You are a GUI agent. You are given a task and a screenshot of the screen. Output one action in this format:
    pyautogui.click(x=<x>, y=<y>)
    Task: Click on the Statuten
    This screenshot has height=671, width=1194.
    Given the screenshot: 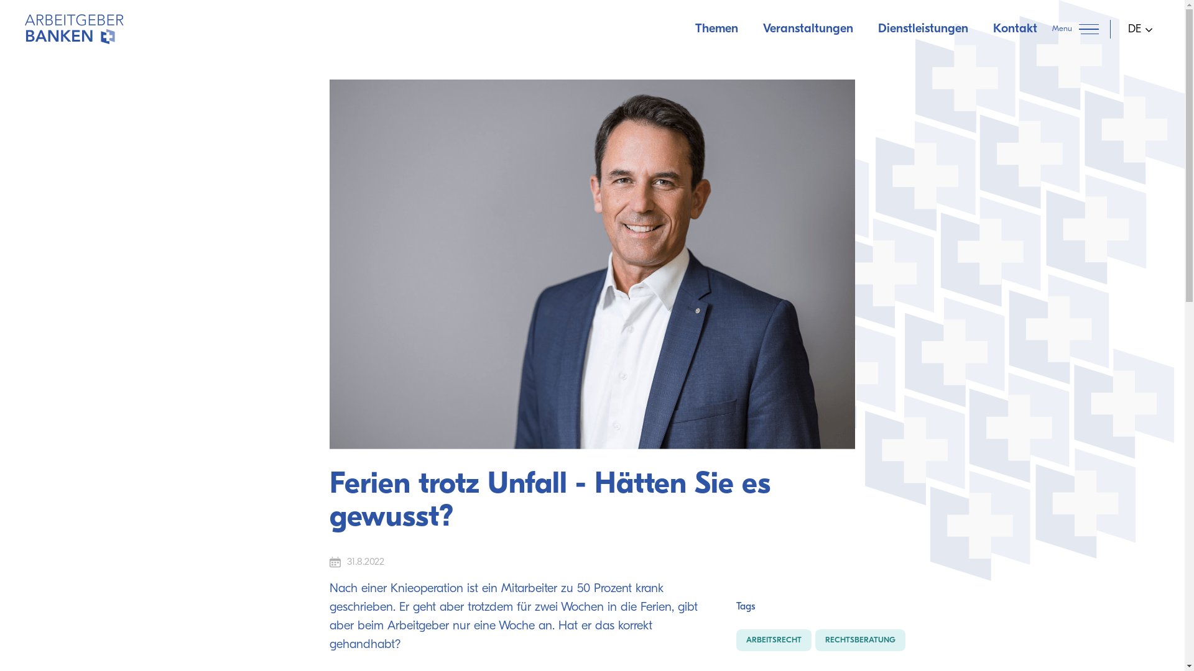 What is the action you would take?
    pyautogui.click(x=764, y=483)
    